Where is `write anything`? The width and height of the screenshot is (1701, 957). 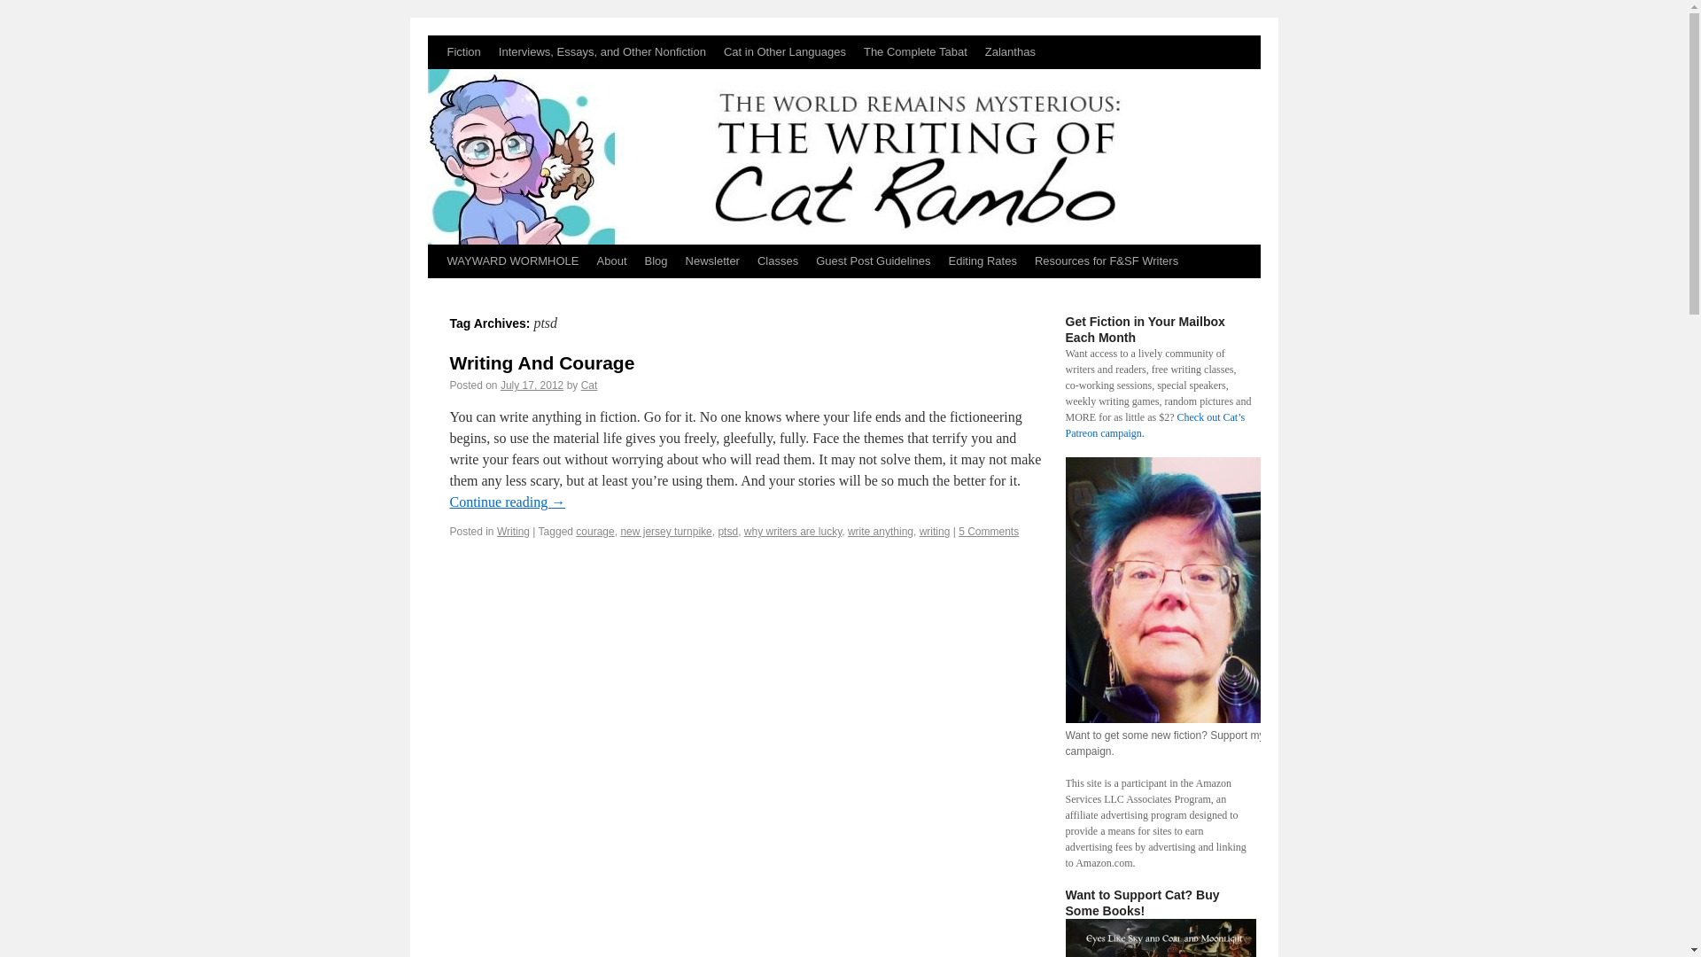
write anything is located at coordinates (881, 531).